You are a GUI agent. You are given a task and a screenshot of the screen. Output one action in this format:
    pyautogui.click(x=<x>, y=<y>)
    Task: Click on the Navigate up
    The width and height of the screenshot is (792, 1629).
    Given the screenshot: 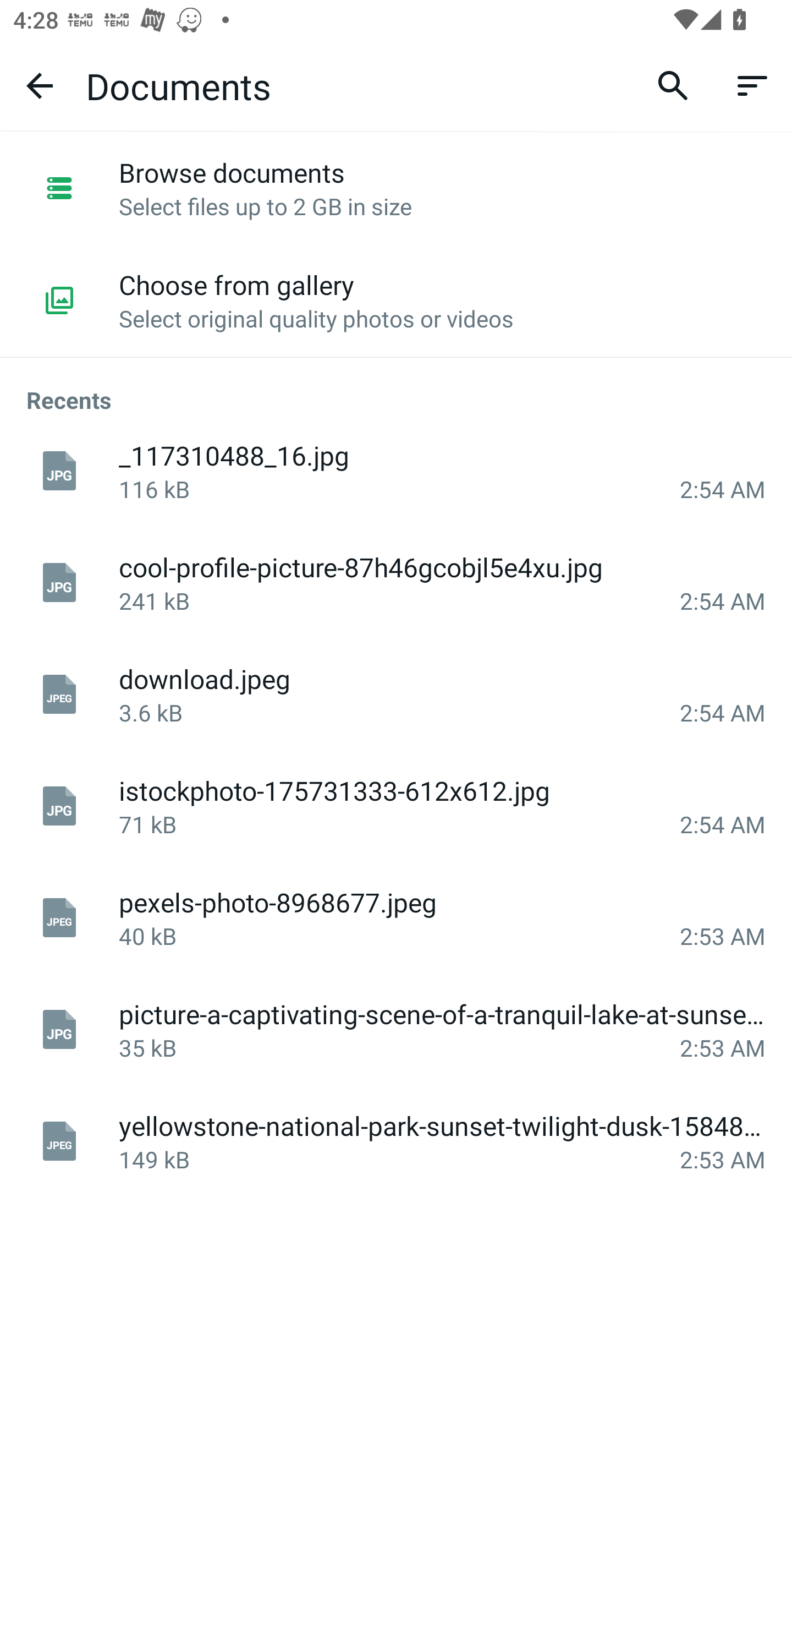 What is the action you would take?
    pyautogui.click(x=40, y=85)
    